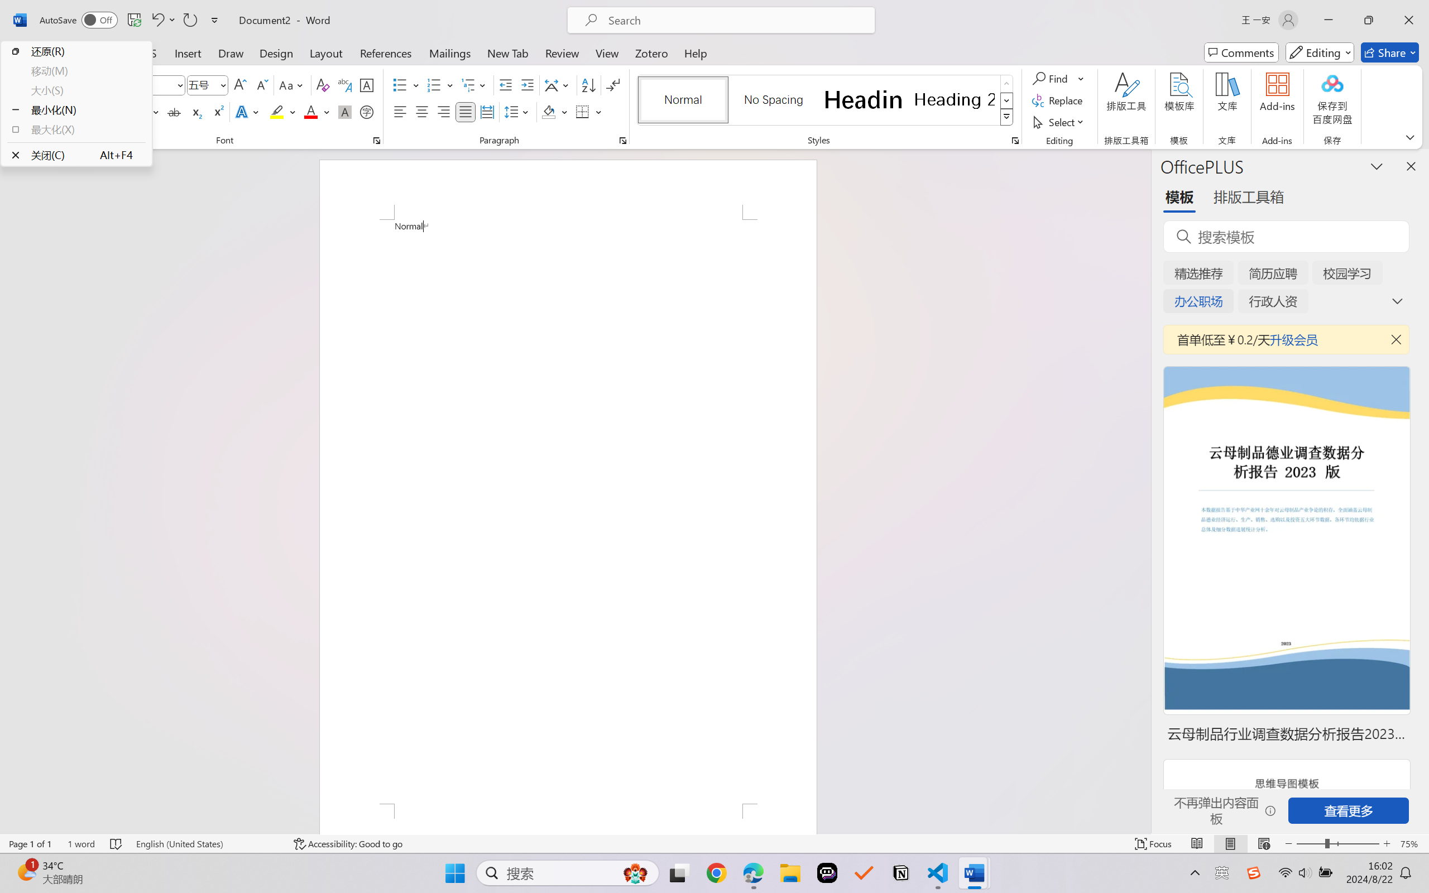 The width and height of the screenshot is (1429, 893). Describe the element at coordinates (217, 112) in the screenshot. I see `Superscript` at that location.